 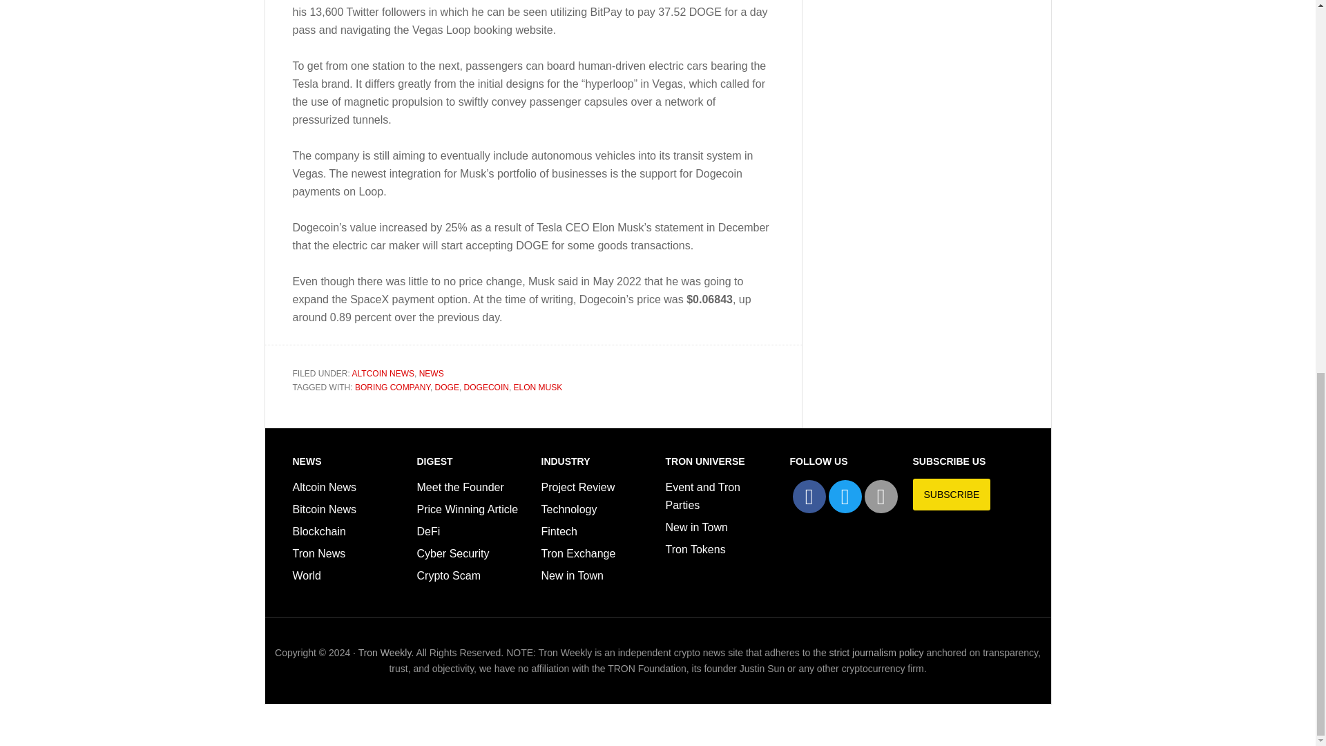 What do you see at coordinates (845, 497) in the screenshot?
I see `Twitter` at bounding box center [845, 497].